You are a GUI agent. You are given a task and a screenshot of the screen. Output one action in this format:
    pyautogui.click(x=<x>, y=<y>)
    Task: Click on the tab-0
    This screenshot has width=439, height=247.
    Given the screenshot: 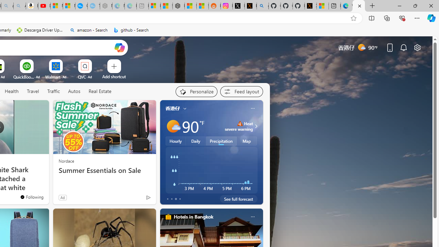 What is the action you would take?
    pyautogui.click(x=167, y=199)
    